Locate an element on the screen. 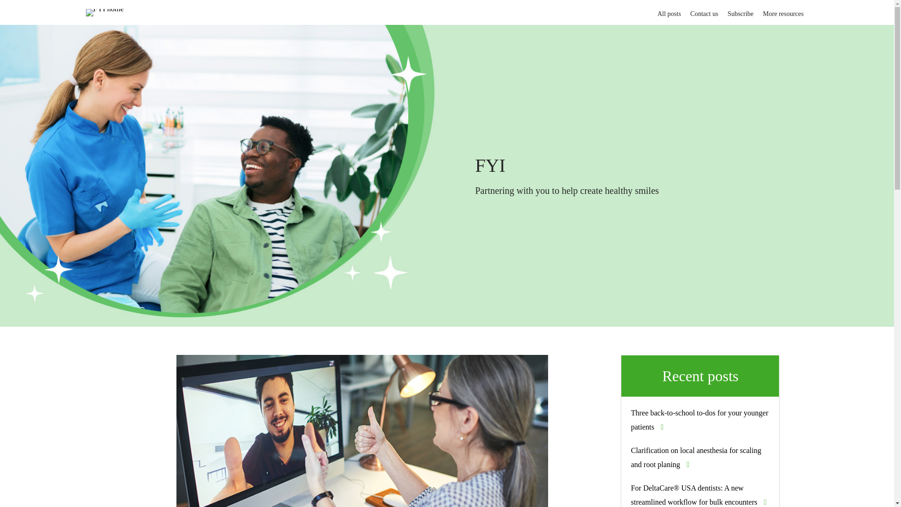 This screenshot has width=901, height=507. Three back-to-school to-dos for your younger patients is located at coordinates (699, 420).